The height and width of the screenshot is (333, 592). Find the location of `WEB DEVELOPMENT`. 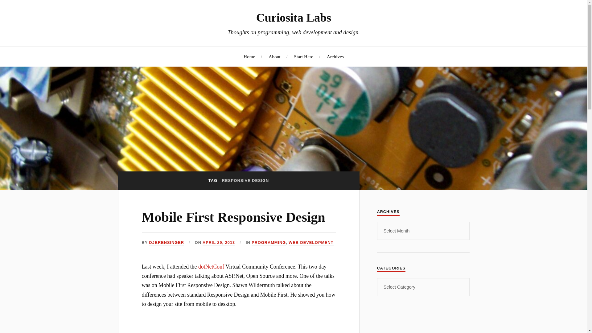

WEB DEVELOPMENT is located at coordinates (311, 242).